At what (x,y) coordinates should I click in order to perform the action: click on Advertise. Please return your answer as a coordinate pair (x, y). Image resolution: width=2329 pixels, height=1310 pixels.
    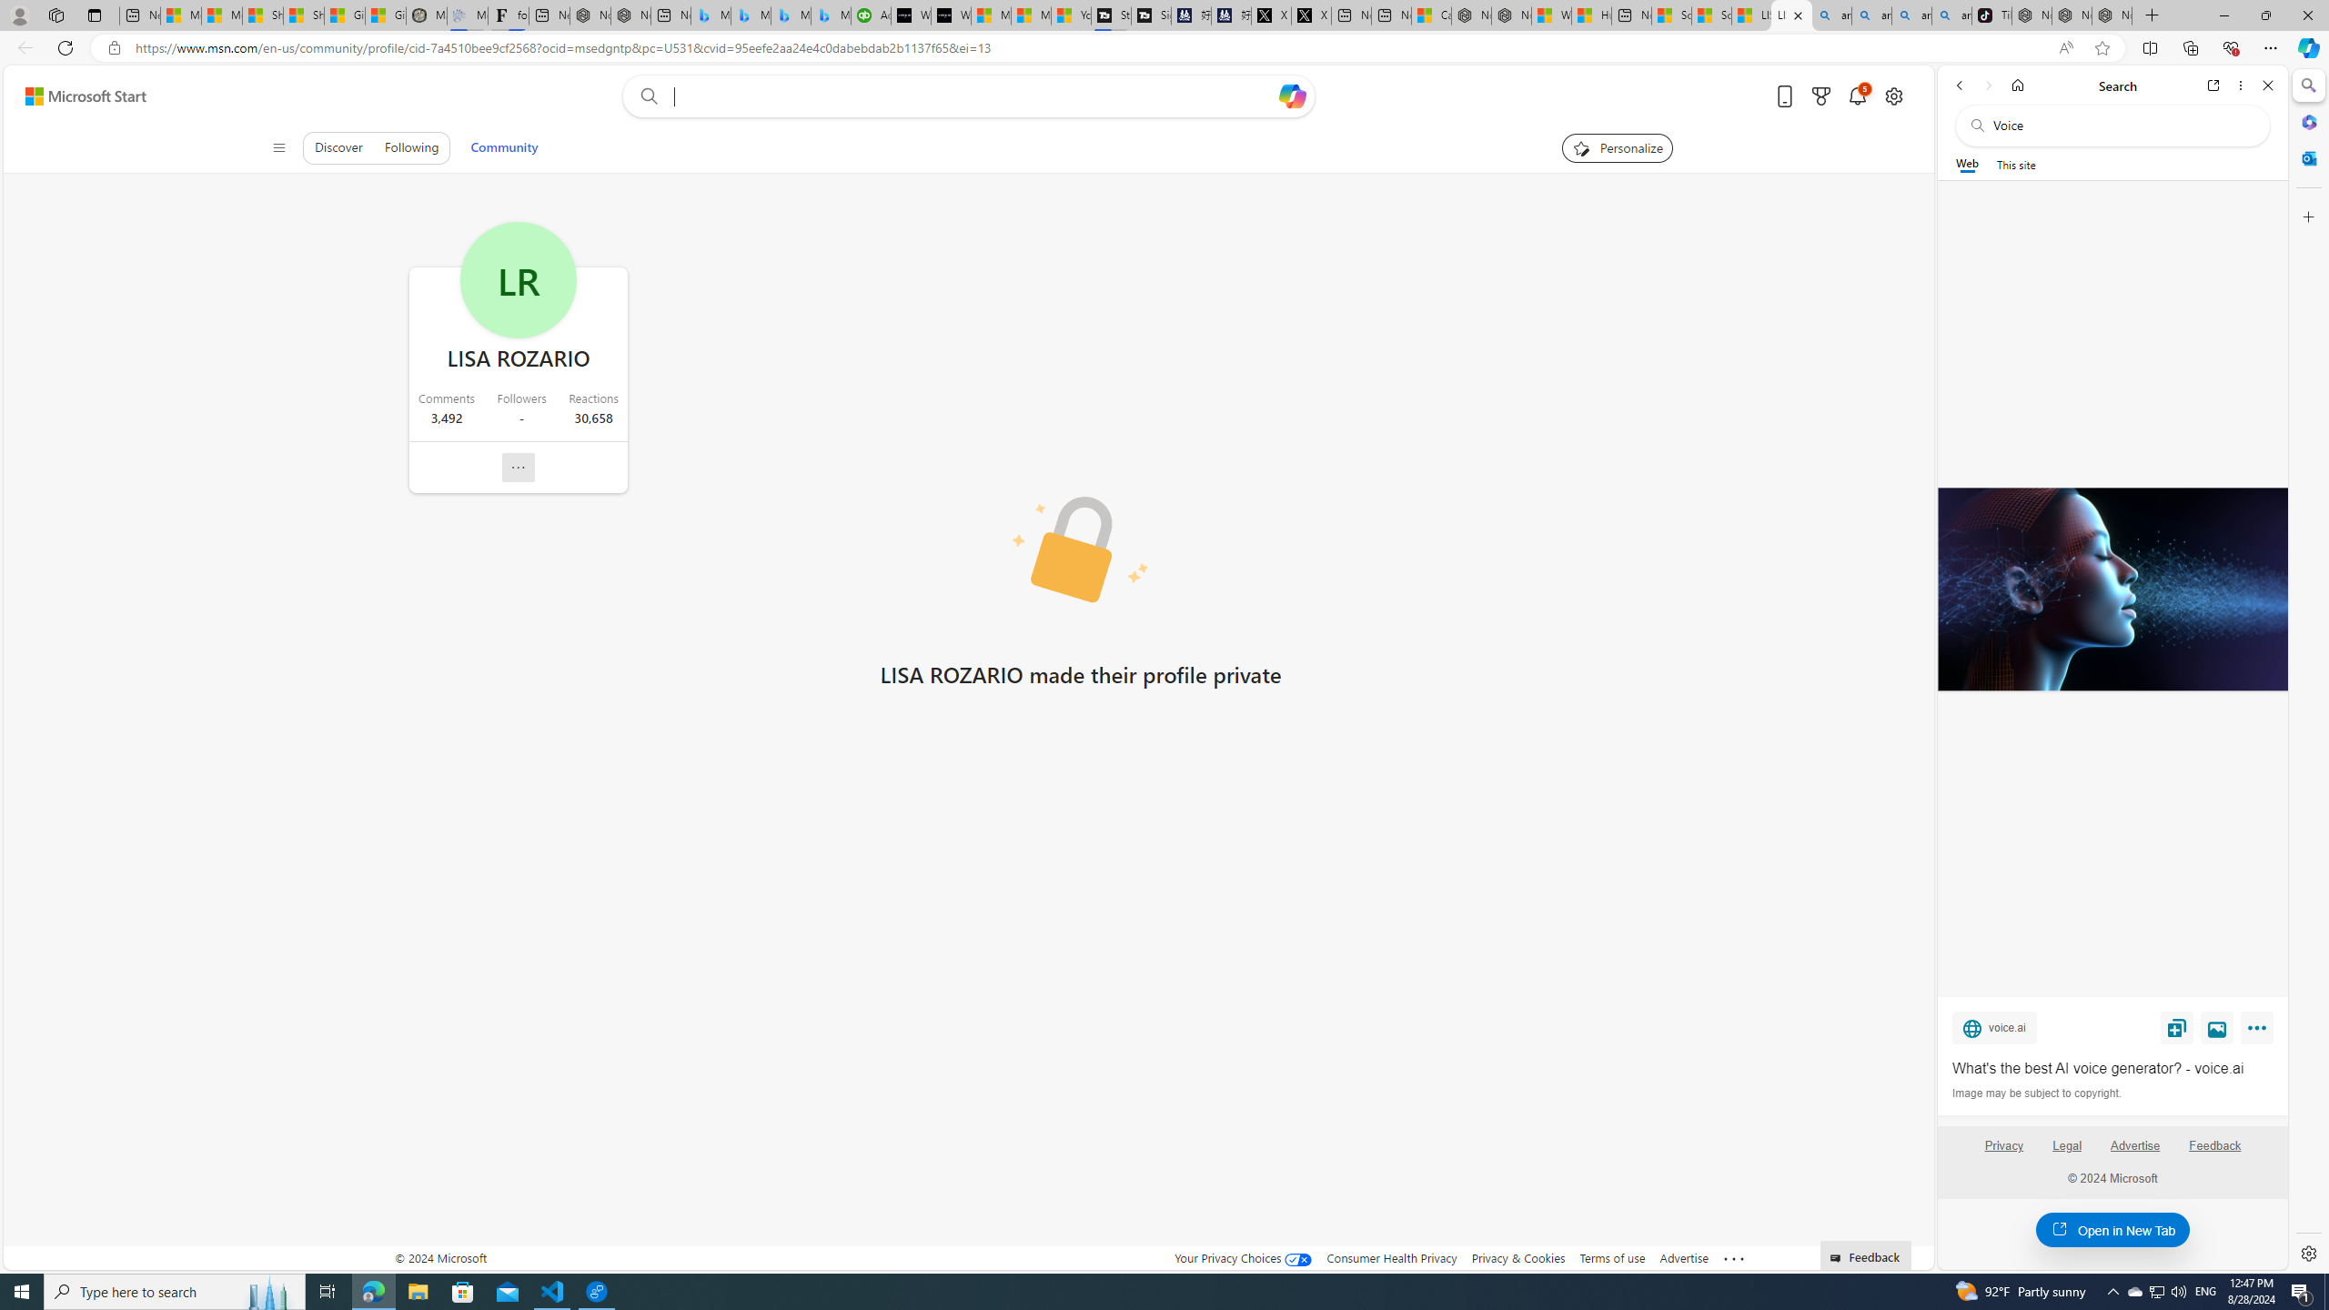
    Looking at the image, I should click on (2135, 1145).